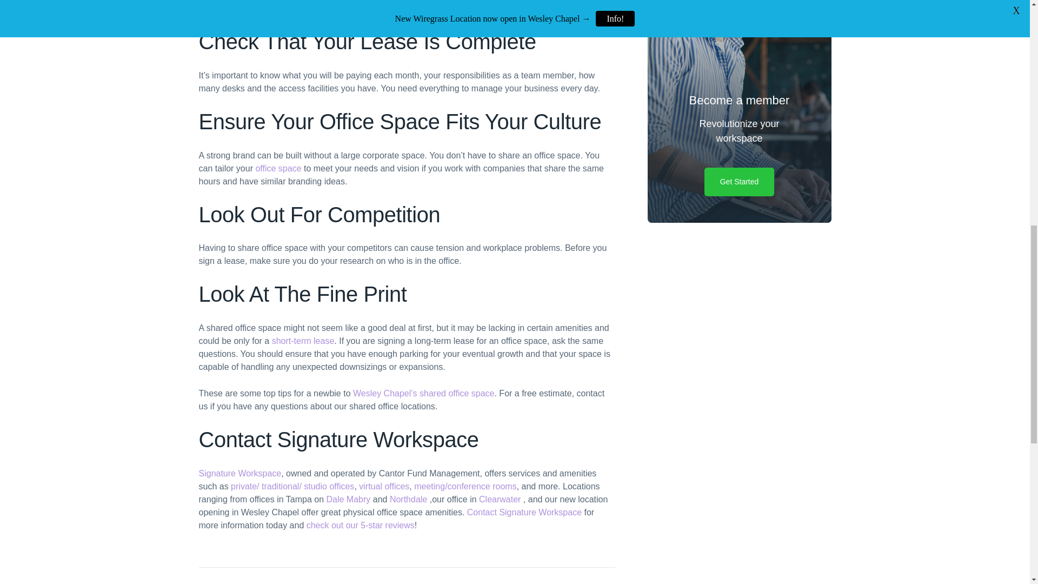 Image resolution: width=1038 pixels, height=584 pixels. I want to click on Contact Signature Workspace, so click(524, 512).